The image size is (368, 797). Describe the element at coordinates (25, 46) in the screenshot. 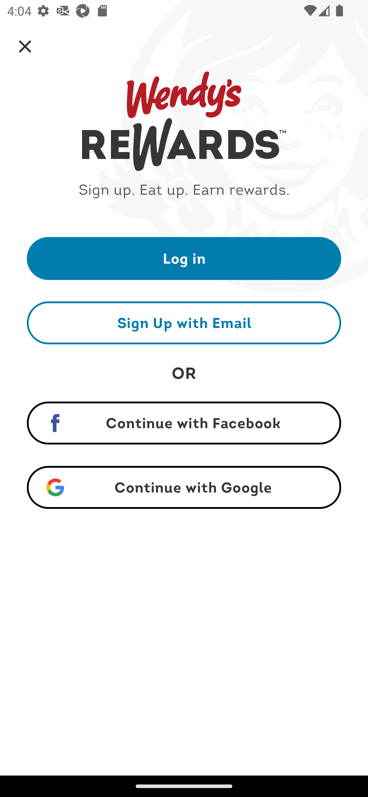

I see `close` at that location.